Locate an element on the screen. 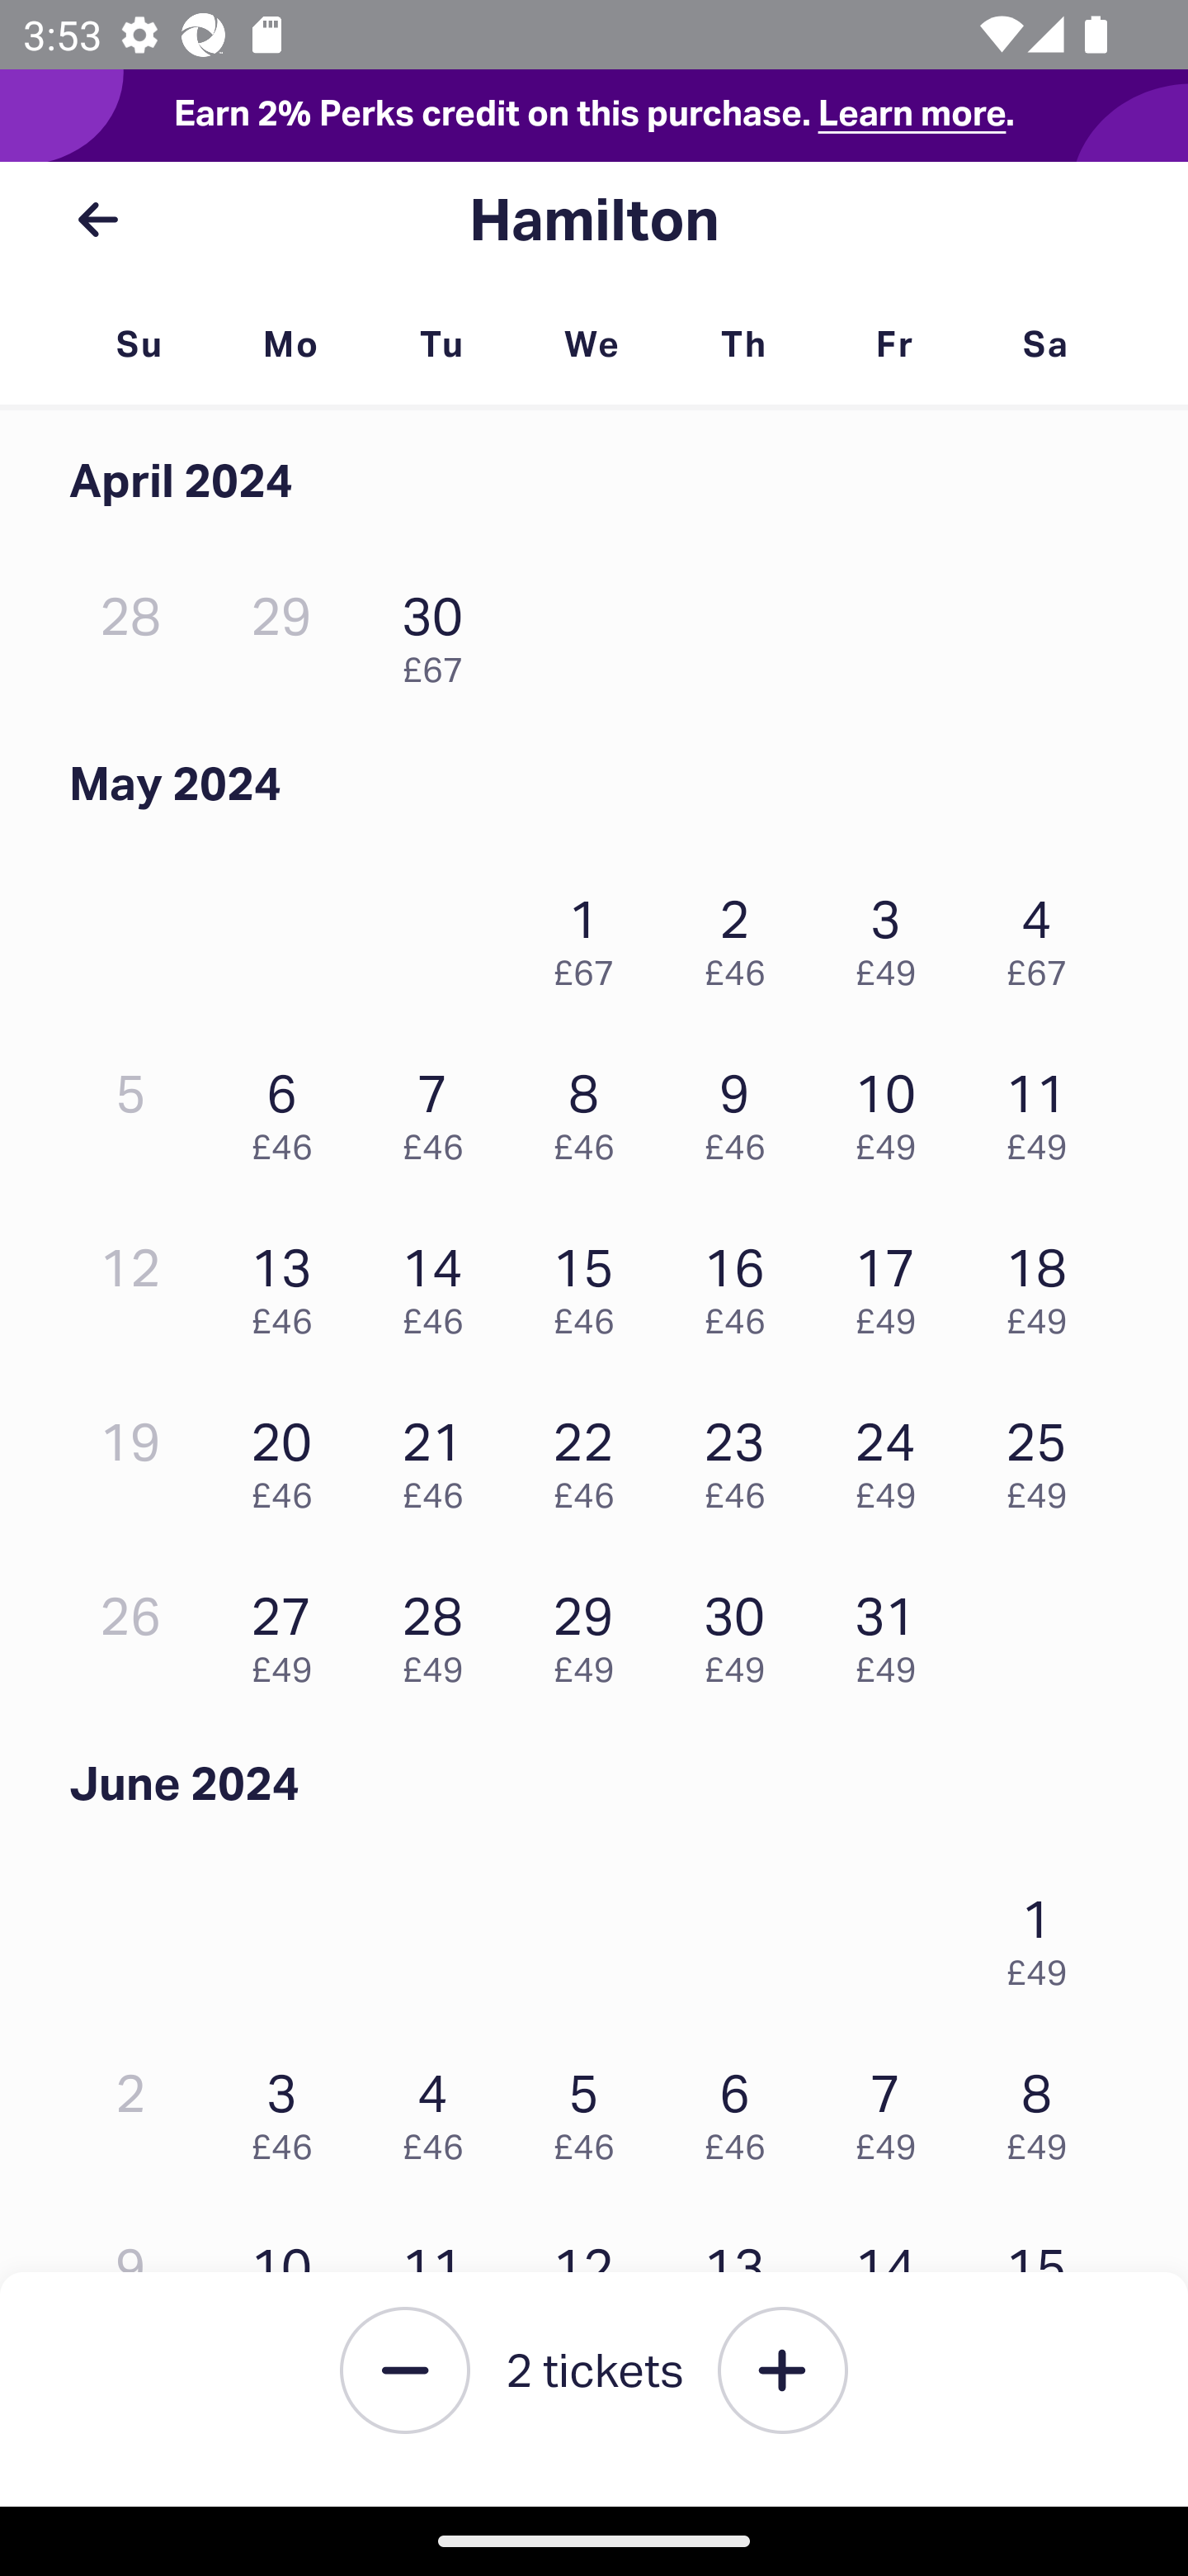 This screenshot has height=2576, width=1188. 10 £49 is located at coordinates (893, 1108).